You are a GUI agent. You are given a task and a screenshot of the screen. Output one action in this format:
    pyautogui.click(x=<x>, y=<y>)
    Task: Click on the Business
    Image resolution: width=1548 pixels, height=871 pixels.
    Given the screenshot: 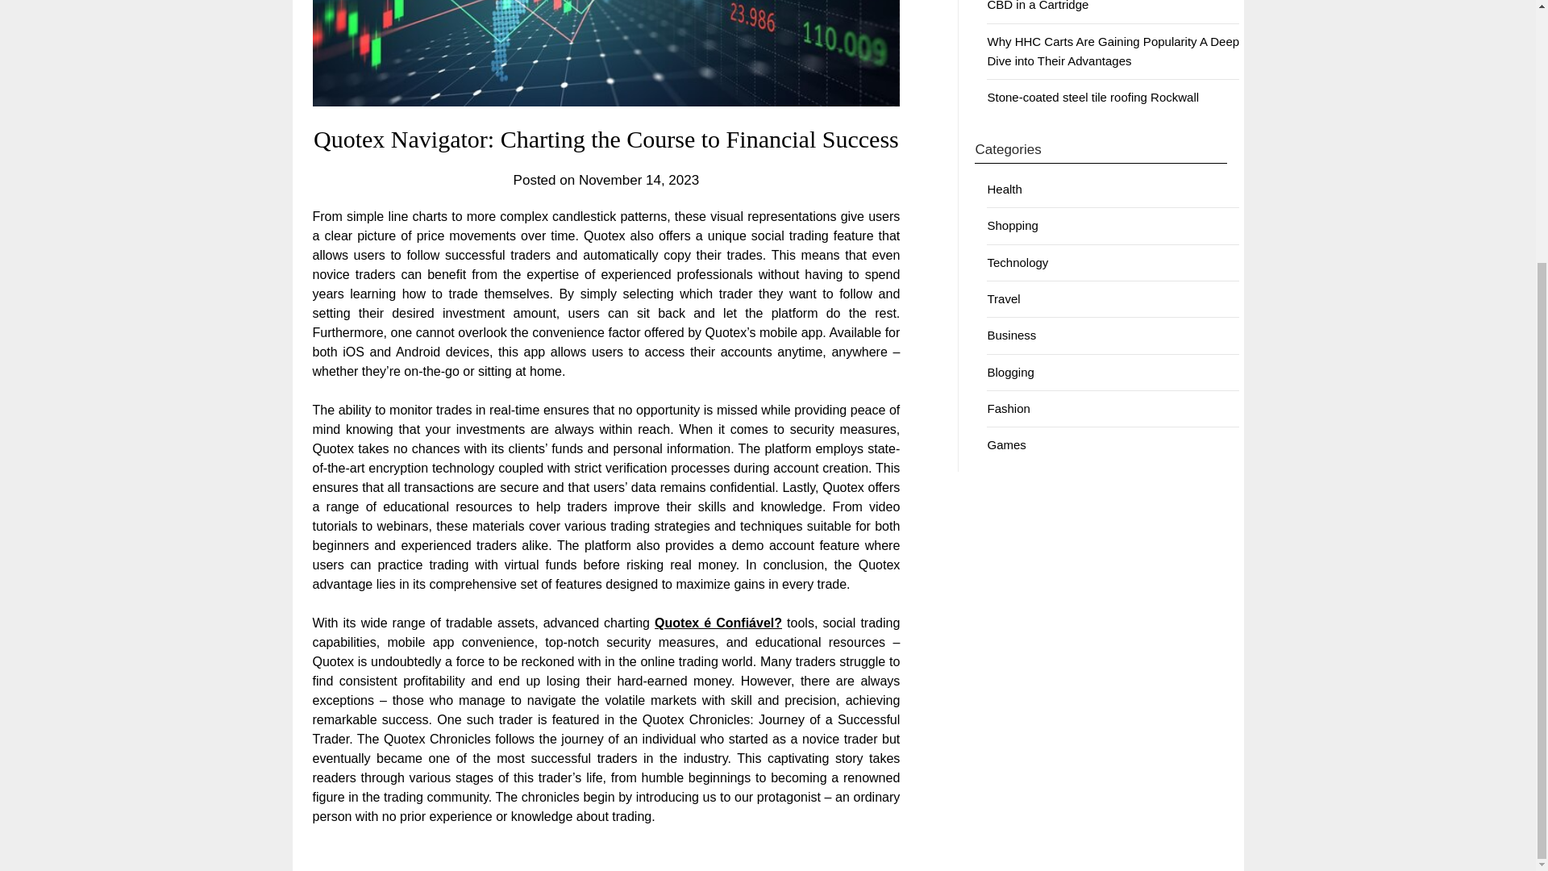 What is the action you would take?
    pyautogui.click(x=1011, y=335)
    